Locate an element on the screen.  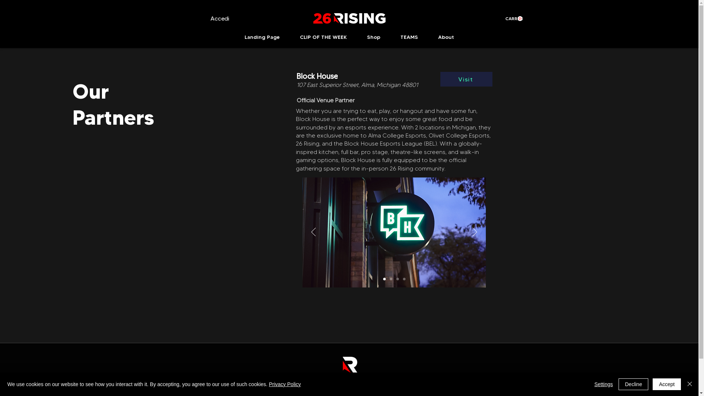
0
CARRELLO is located at coordinates (514, 19).